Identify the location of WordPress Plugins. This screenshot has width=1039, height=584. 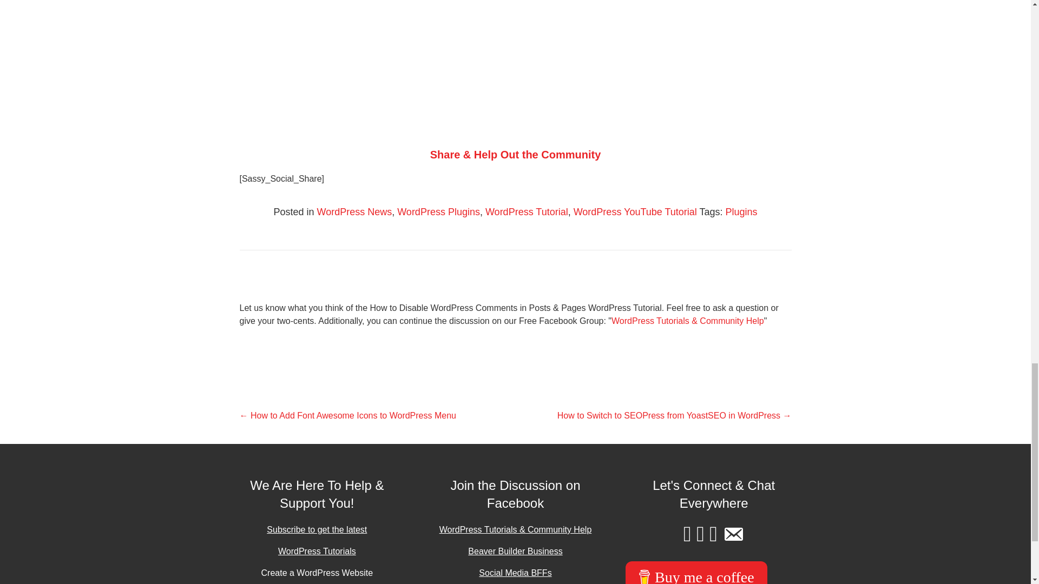
(438, 212).